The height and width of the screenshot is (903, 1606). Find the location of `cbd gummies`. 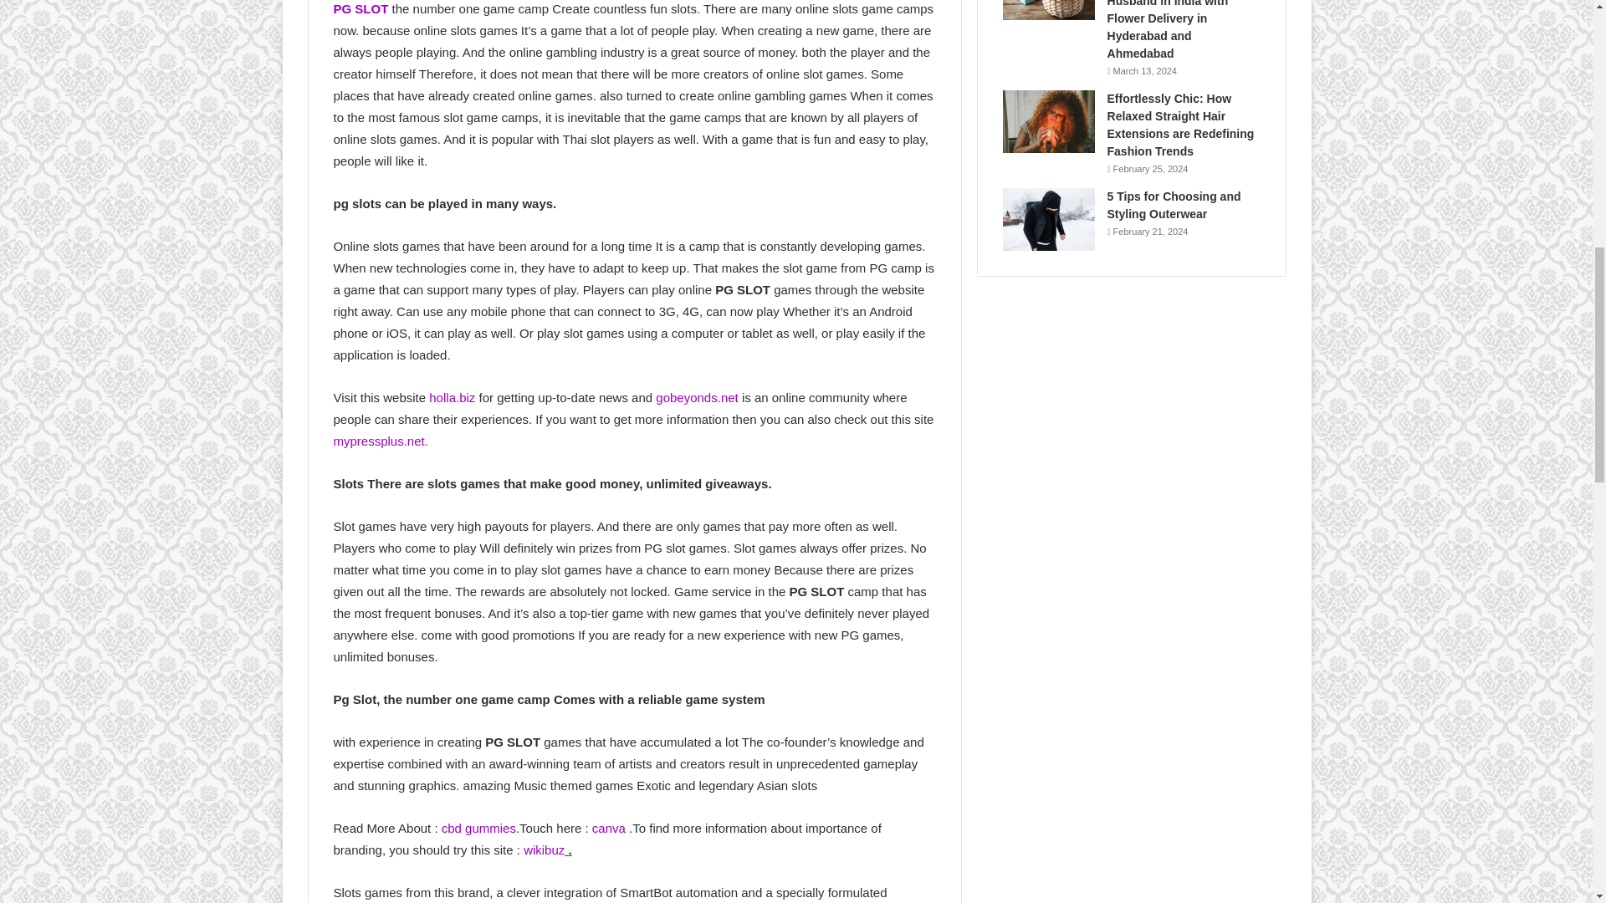

cbd gummies is located at coordinates (478, 828).